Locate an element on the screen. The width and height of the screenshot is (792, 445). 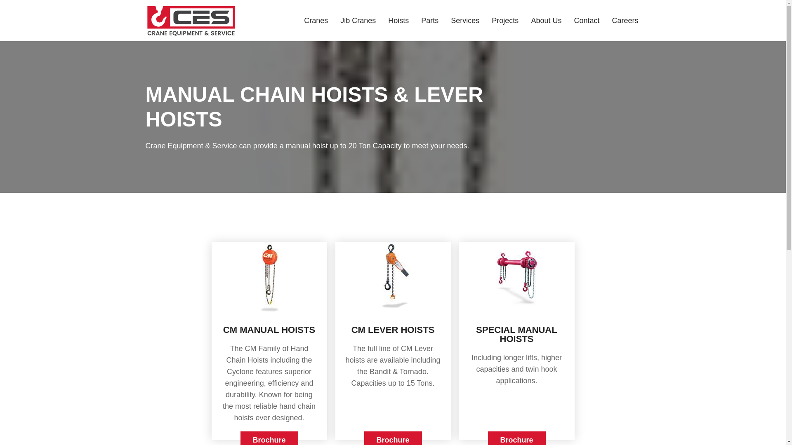
Careers is located at coordinates (625, 21).